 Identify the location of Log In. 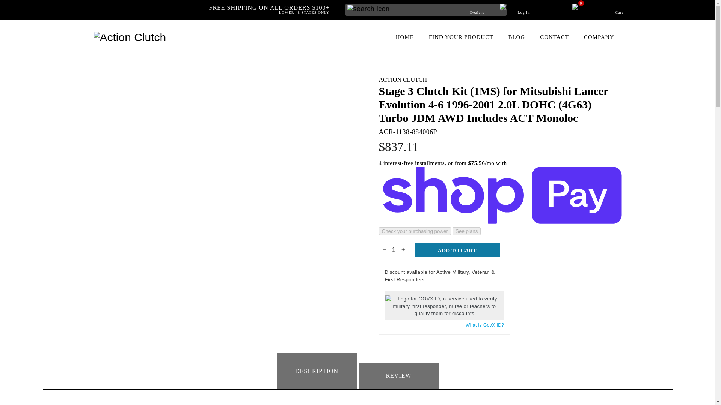
(477, 9).